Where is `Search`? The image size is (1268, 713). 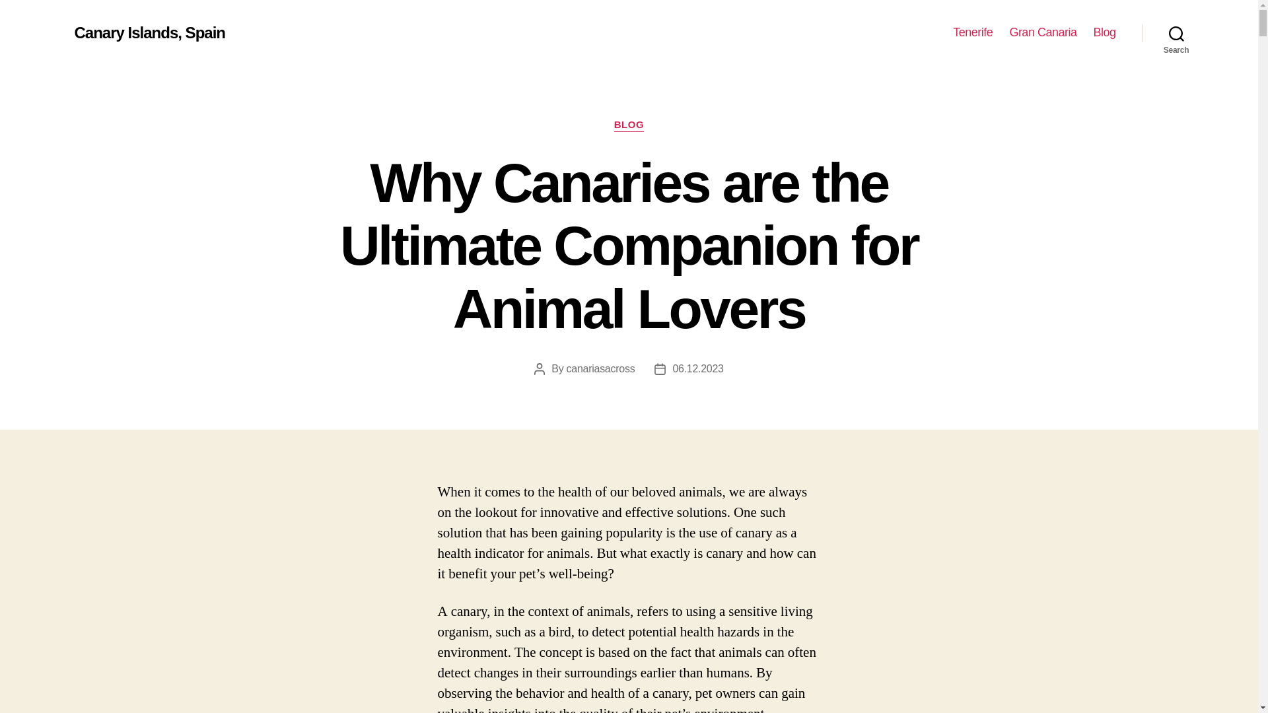
Search is located at coordinates (1176, 33).